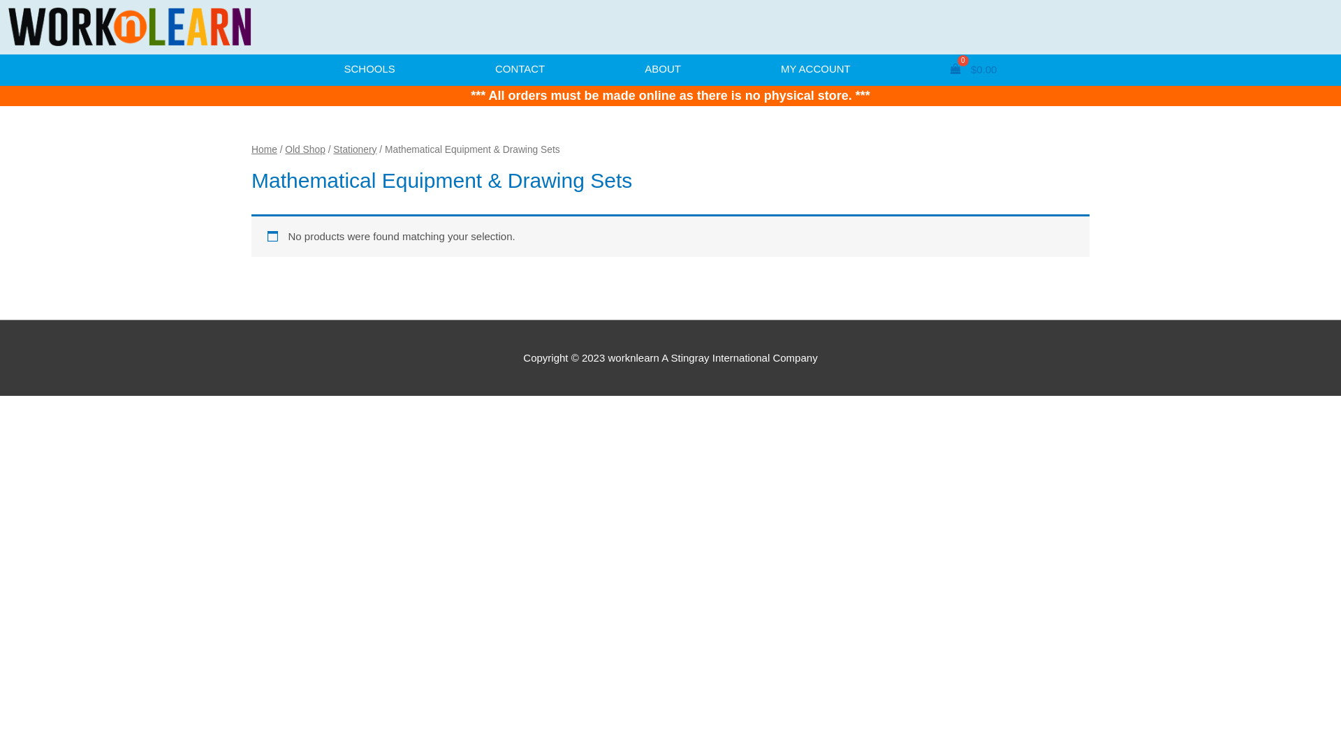  Describe the element at coordinates (664, 70) in the screenshot. I see `ABOUT` at that location.